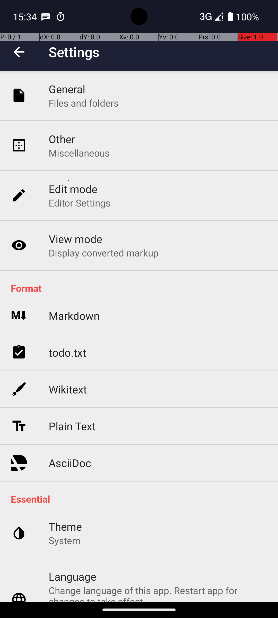 This screenshot has height=618, width=278. I want to click on Essential, so click(142, 499).